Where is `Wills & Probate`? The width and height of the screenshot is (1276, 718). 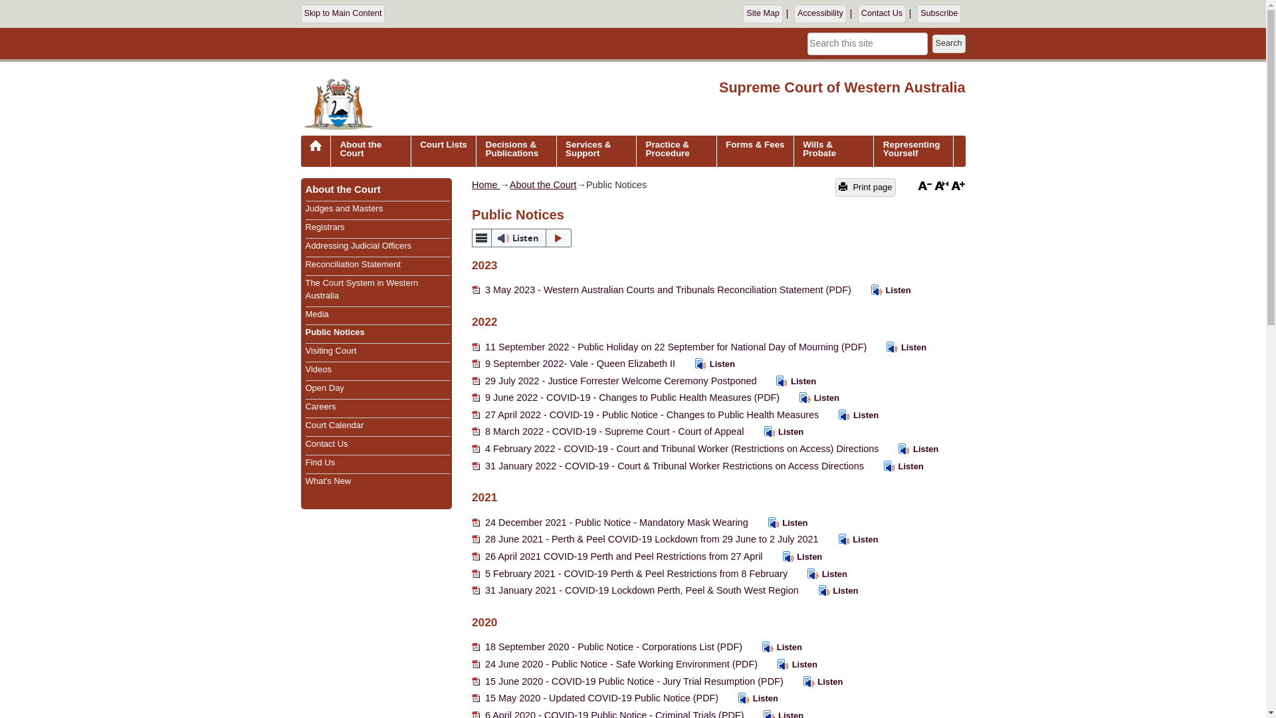 Wills & Probate is located at coordinates (833, 152).